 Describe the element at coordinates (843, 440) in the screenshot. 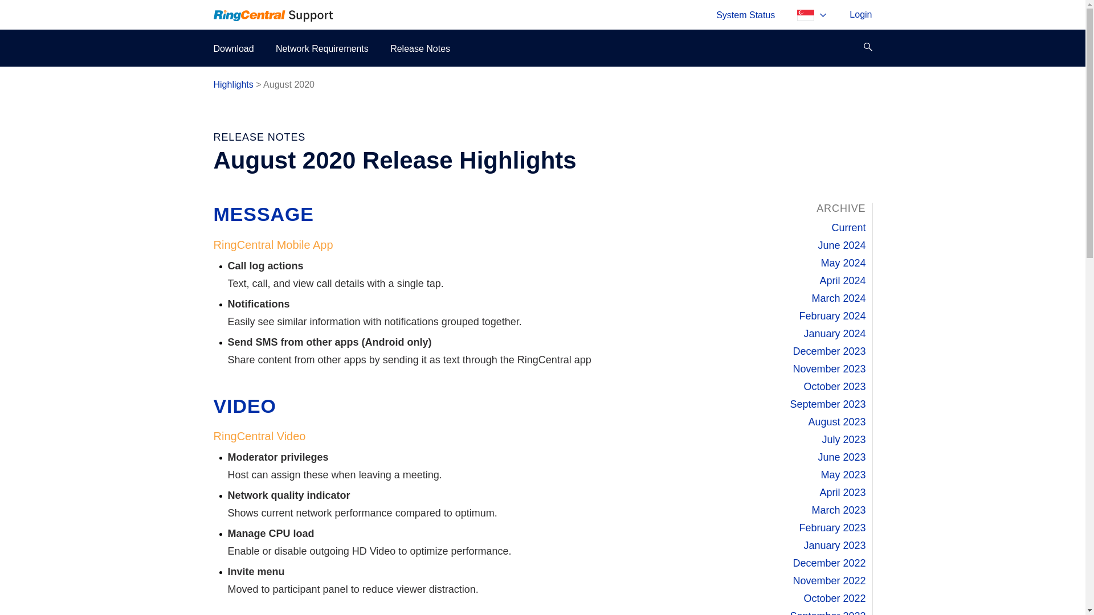

I see `July 2023` at that location.